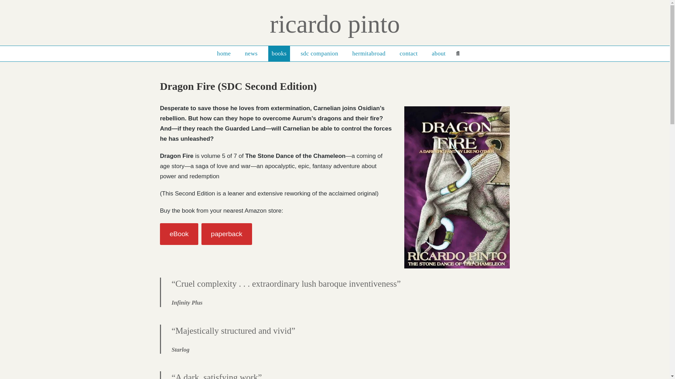  Describe the element at coordinates (224, 53) in the screenshot. I see `home` at that location.